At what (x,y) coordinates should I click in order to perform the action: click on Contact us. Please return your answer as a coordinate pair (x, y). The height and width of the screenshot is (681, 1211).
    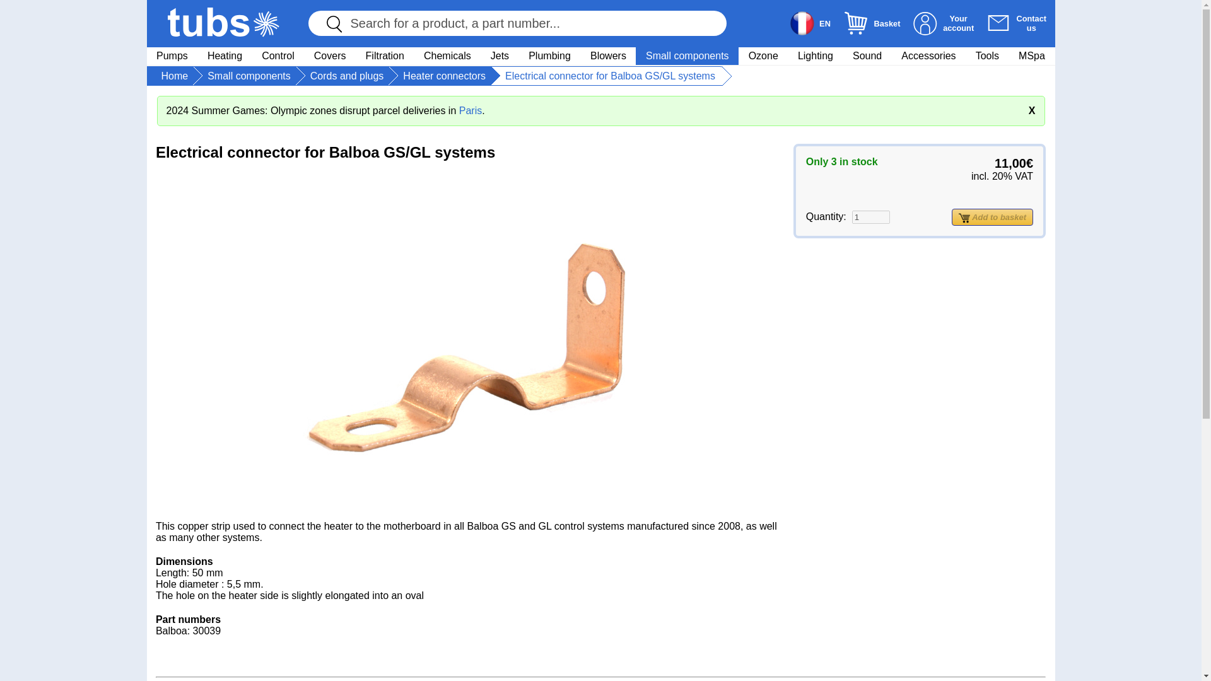
    Looking at the image, I should click on (1014, 23).